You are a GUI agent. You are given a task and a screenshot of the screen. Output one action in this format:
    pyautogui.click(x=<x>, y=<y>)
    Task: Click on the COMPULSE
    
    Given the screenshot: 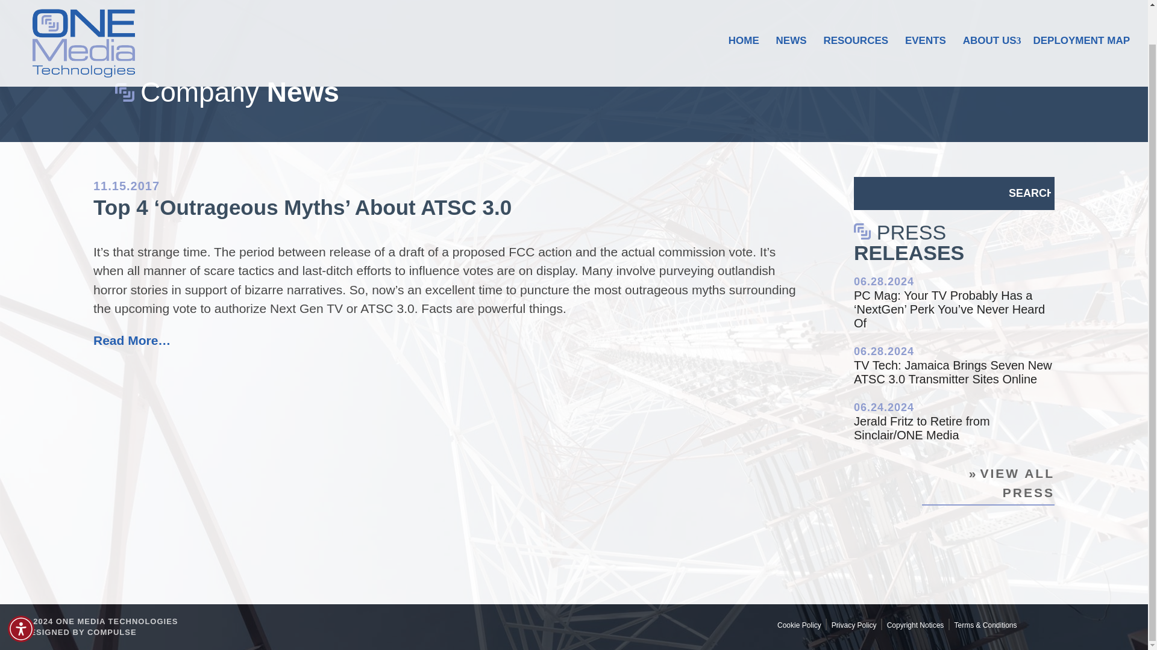 What is the action you would take?
    pyautogui.click(x=112, y=632)
    